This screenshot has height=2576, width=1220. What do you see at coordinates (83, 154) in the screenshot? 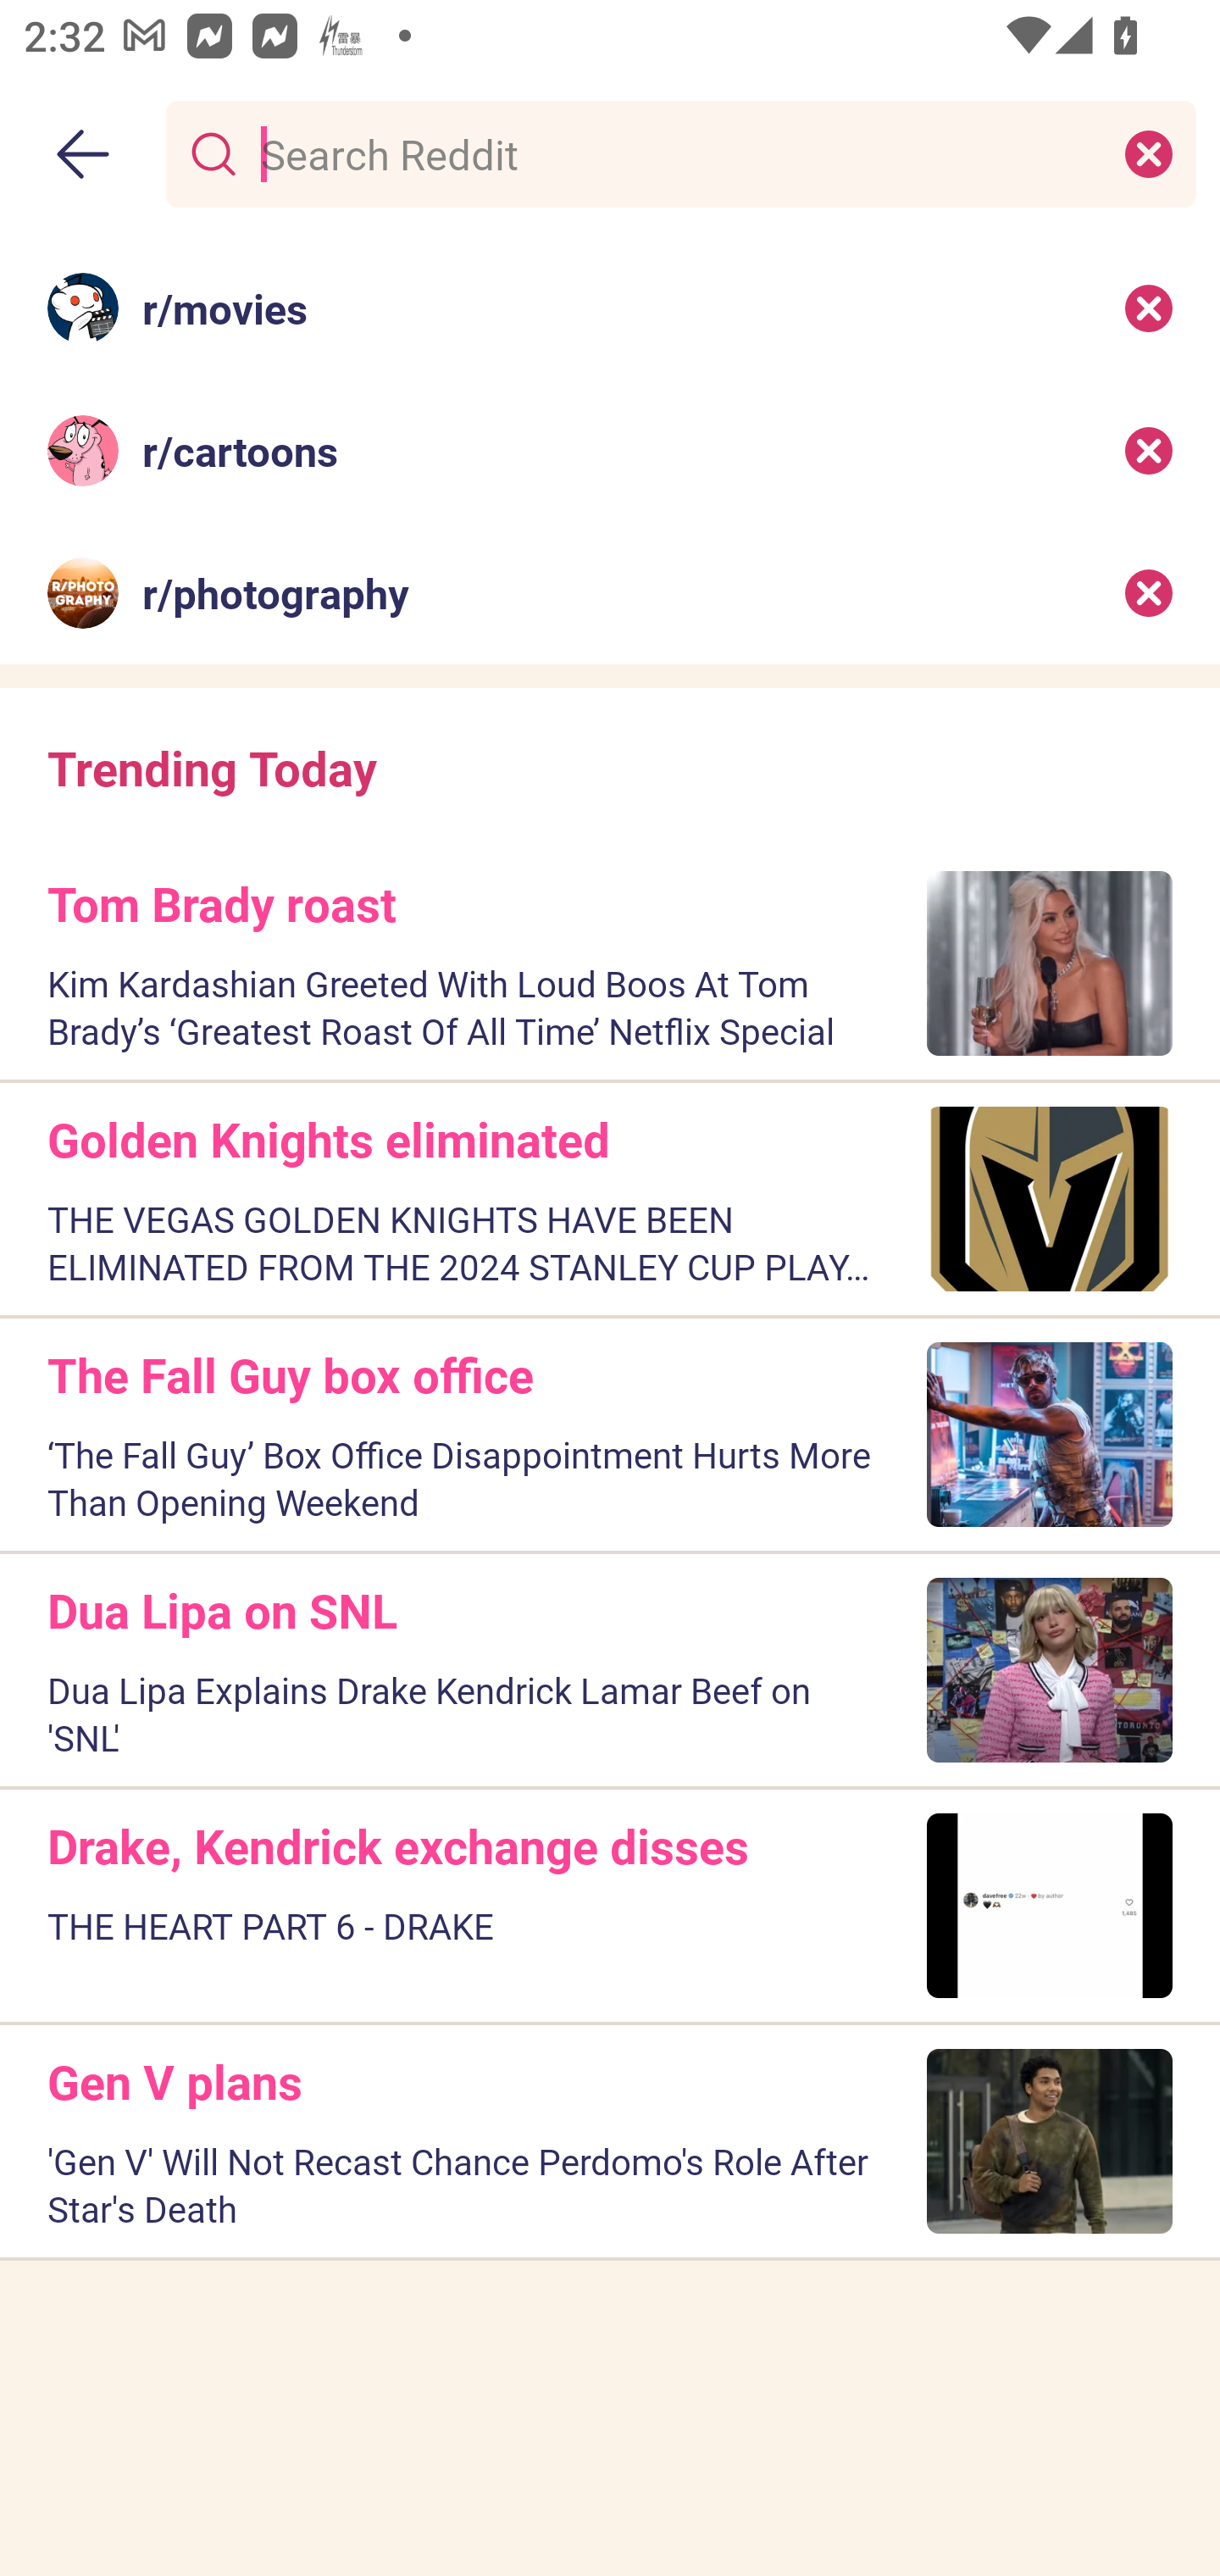
I see `Back` at bounding box center [83, 154].